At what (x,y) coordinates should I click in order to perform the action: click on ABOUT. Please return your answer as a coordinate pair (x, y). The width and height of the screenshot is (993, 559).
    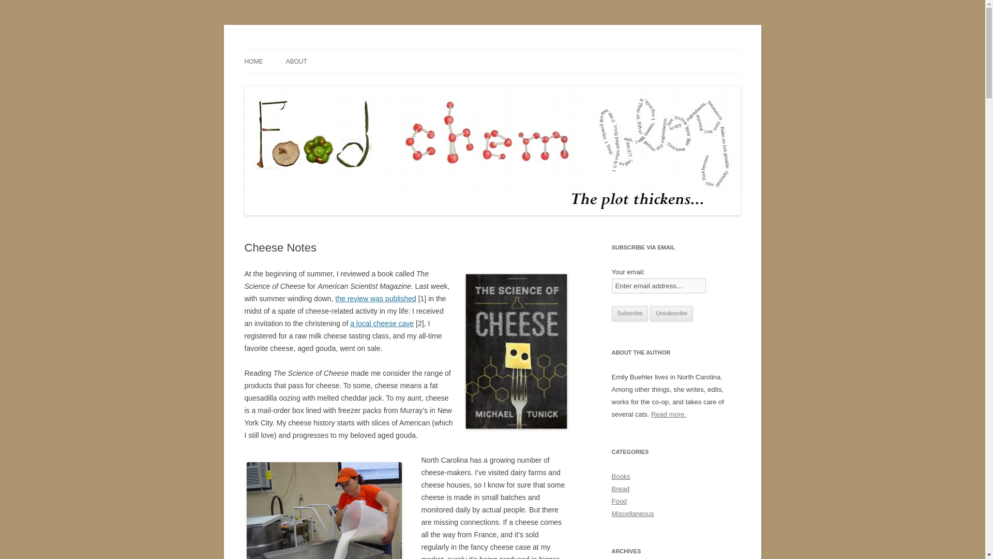
    Looking at the image, I should click on (296, 62).